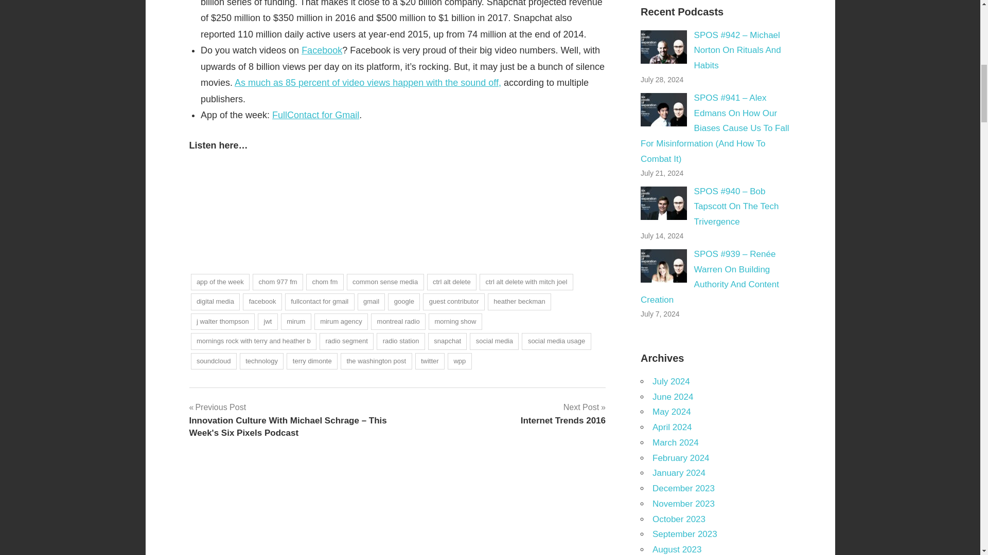 The height and width of the screenshot is (555, 988). What do you see at coordinates (321, 50) in the screenshot?
I see `Facebook` at bounding box center [321, 50].